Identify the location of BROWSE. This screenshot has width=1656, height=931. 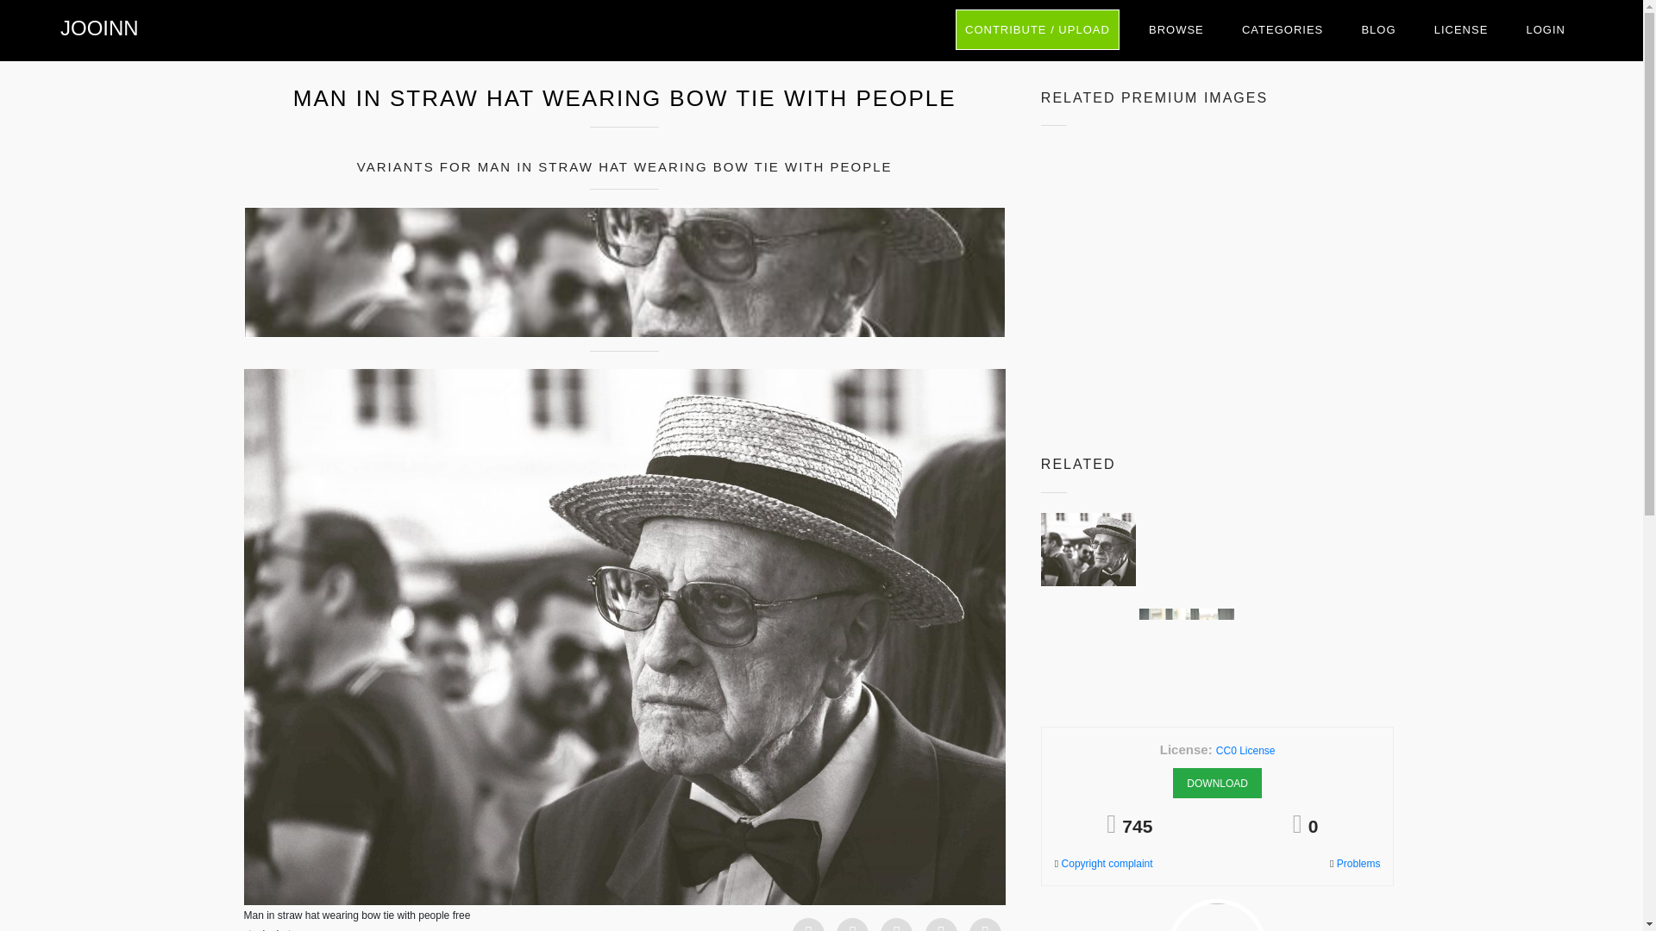
(1176, 29).